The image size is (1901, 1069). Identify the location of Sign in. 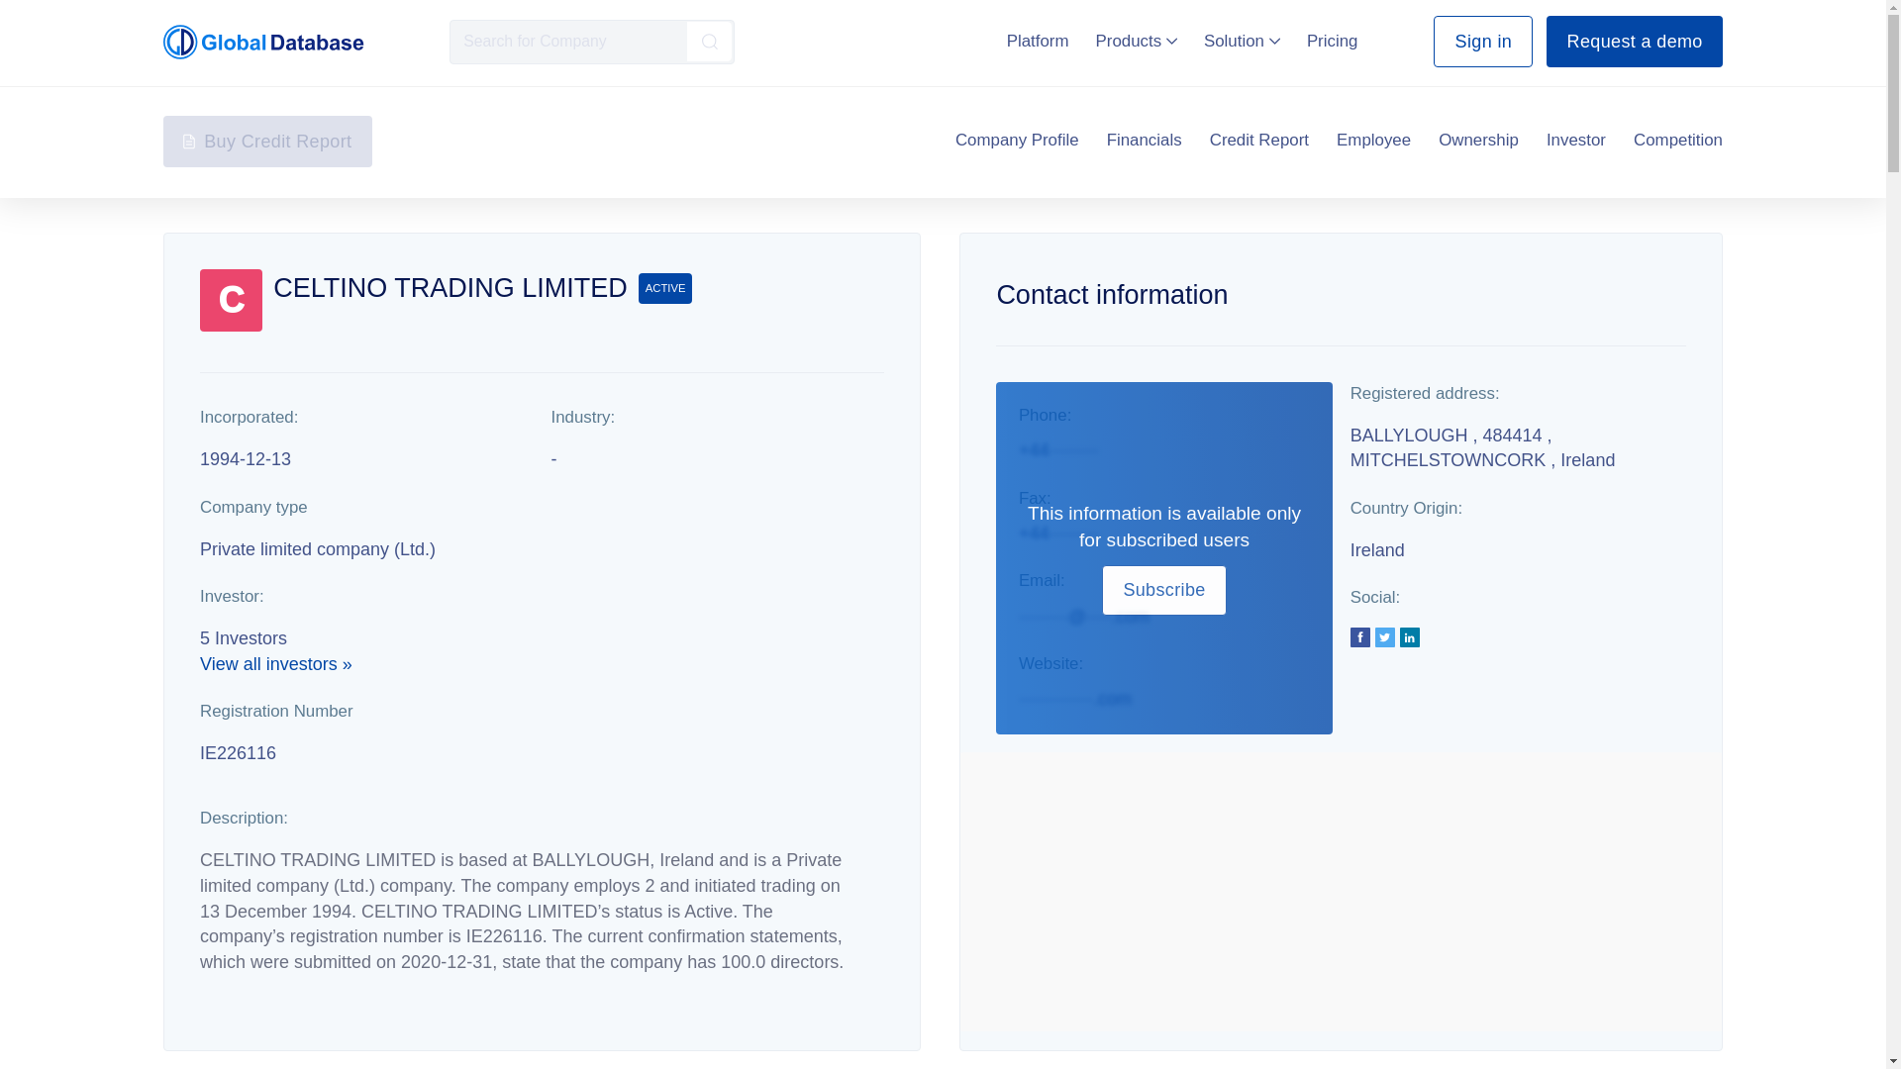
(1482, 42).